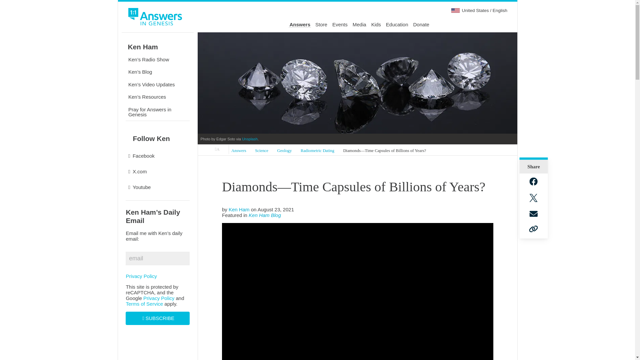  What do you see at coordinates (340, 25) in the screenshot?
I see `Events` at bounding box center [340, 25].